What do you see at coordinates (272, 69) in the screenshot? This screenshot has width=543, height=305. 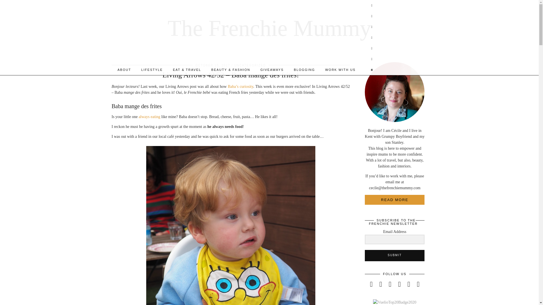 I see `GIVEAWAYS` at bounding box center [272, 69].